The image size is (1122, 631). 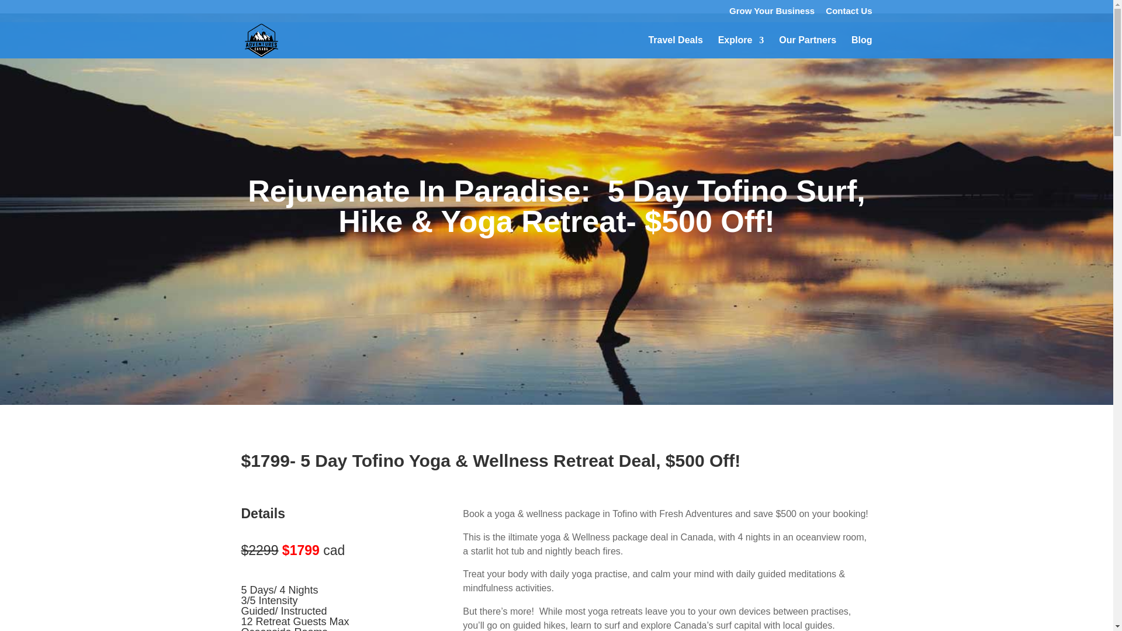 What do you see at coordinates (771, 13) in the screenshot?
I see `Grow Your Business` at bounding box center [771, 13].